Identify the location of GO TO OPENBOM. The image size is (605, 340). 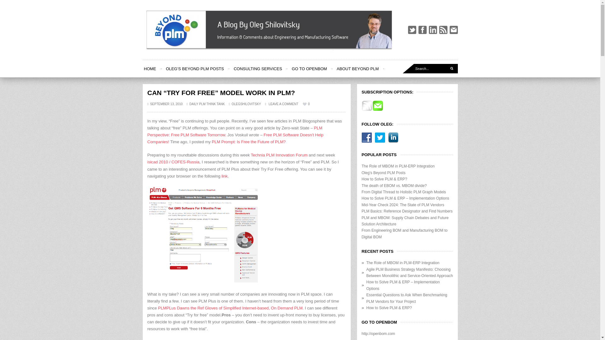
(309, 69).